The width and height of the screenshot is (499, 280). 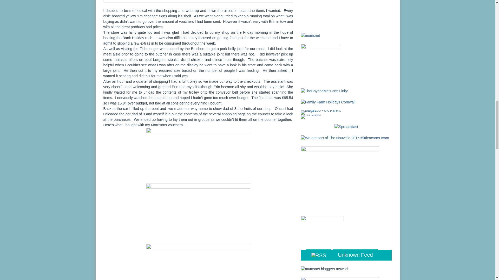 What do you see at coordinates (324, 91) in the screenshot?
I see `TheBoyandMe's 365 Linky` at bounding box center [324, 91].